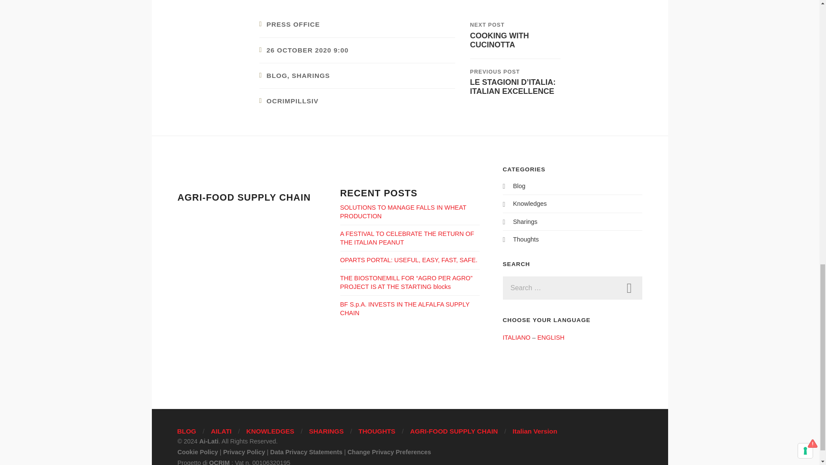 The width and height of the screenshot is (826, 465). Describe the element at coordinates (308, 50) in the screenshot. I see `26 OCTOBER 2020 9:00` at that location.